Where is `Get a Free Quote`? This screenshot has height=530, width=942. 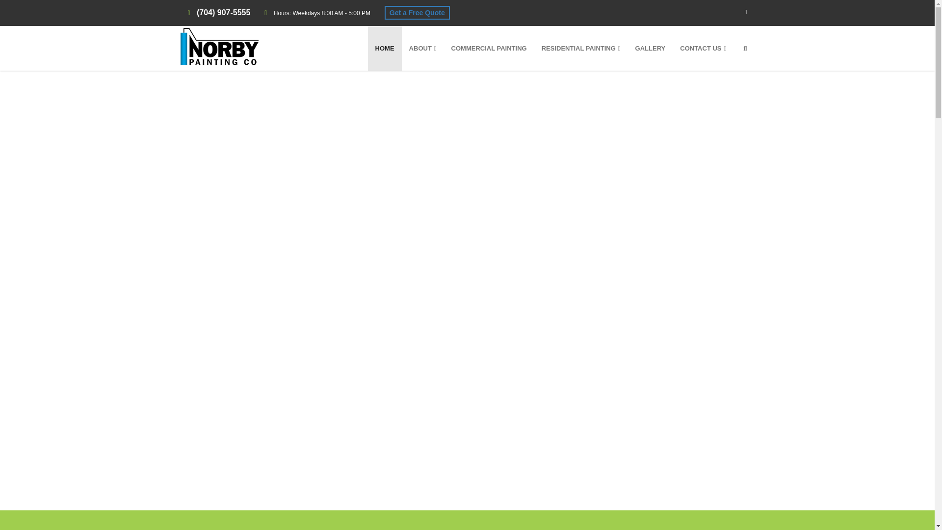
Get a Free Quote is located at coordinates (417, 12).